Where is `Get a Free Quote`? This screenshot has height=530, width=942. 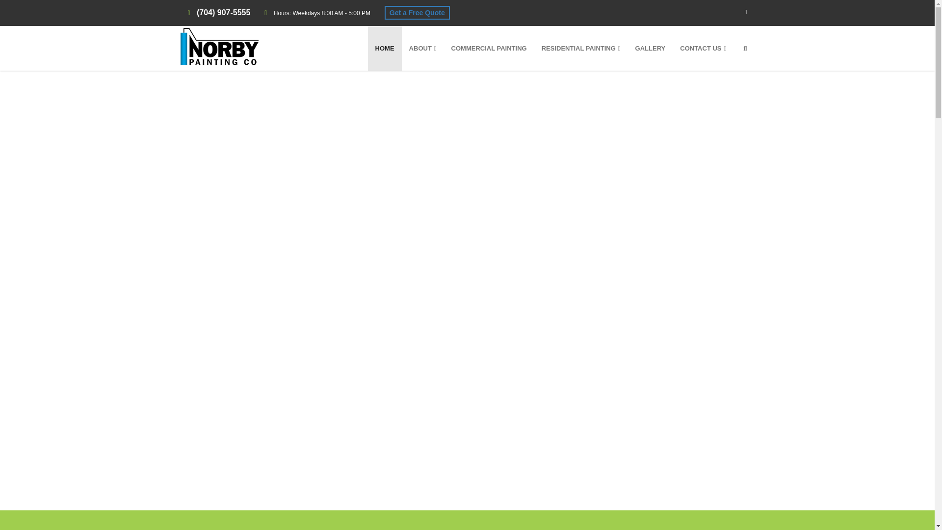
Get a Free Quote is located at coordinates (417, 12).